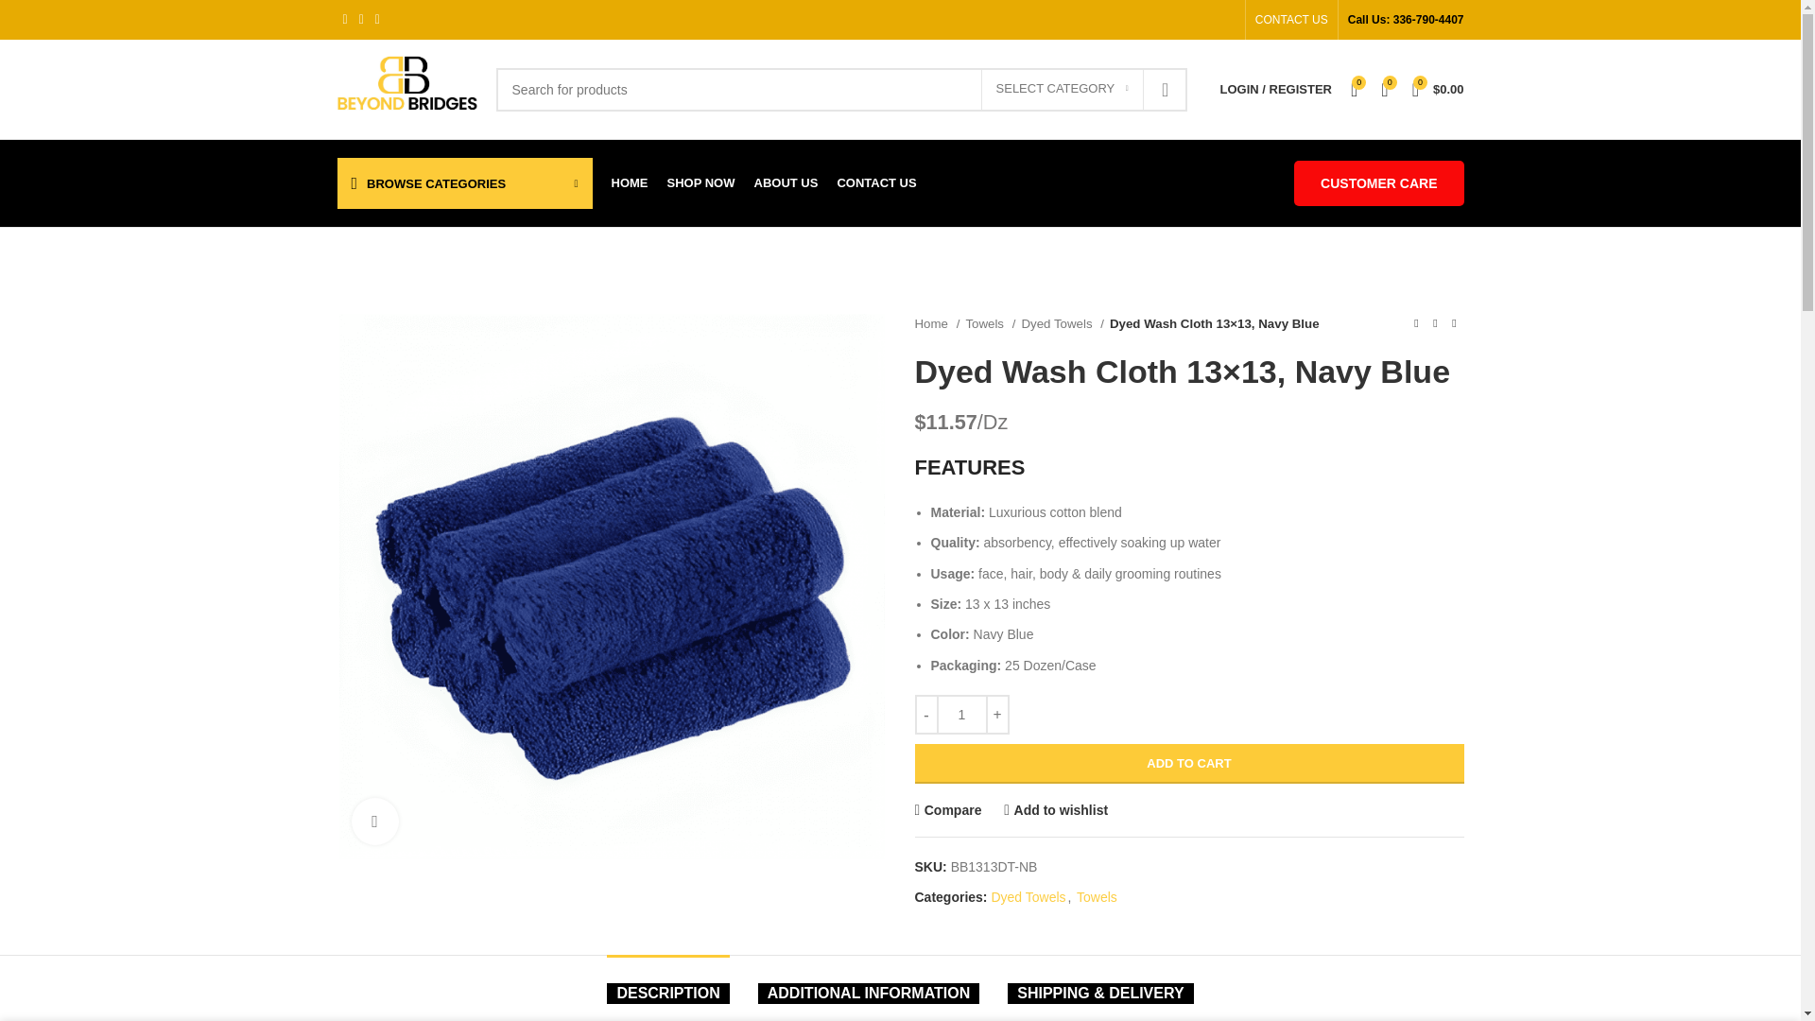 Image resolution: width=1815 pixels, height=1021 pixels. Describe the element at coordinates (1275, 89) in the screenshot. I see `My account` at that location.